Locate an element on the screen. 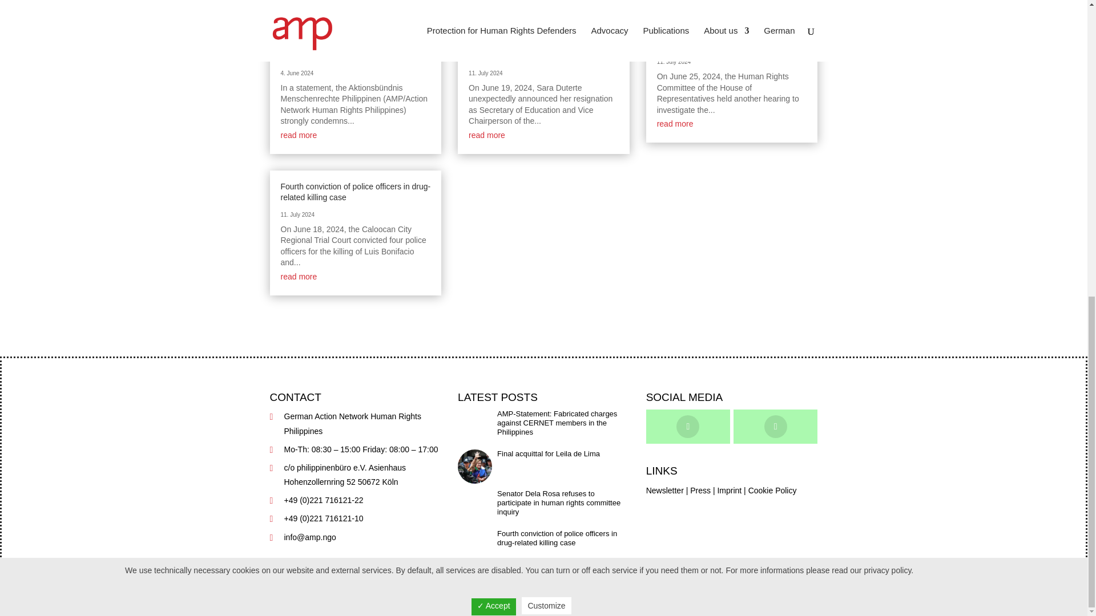 The image size is (1096, 616). read more is located at coordinates (487, 135).